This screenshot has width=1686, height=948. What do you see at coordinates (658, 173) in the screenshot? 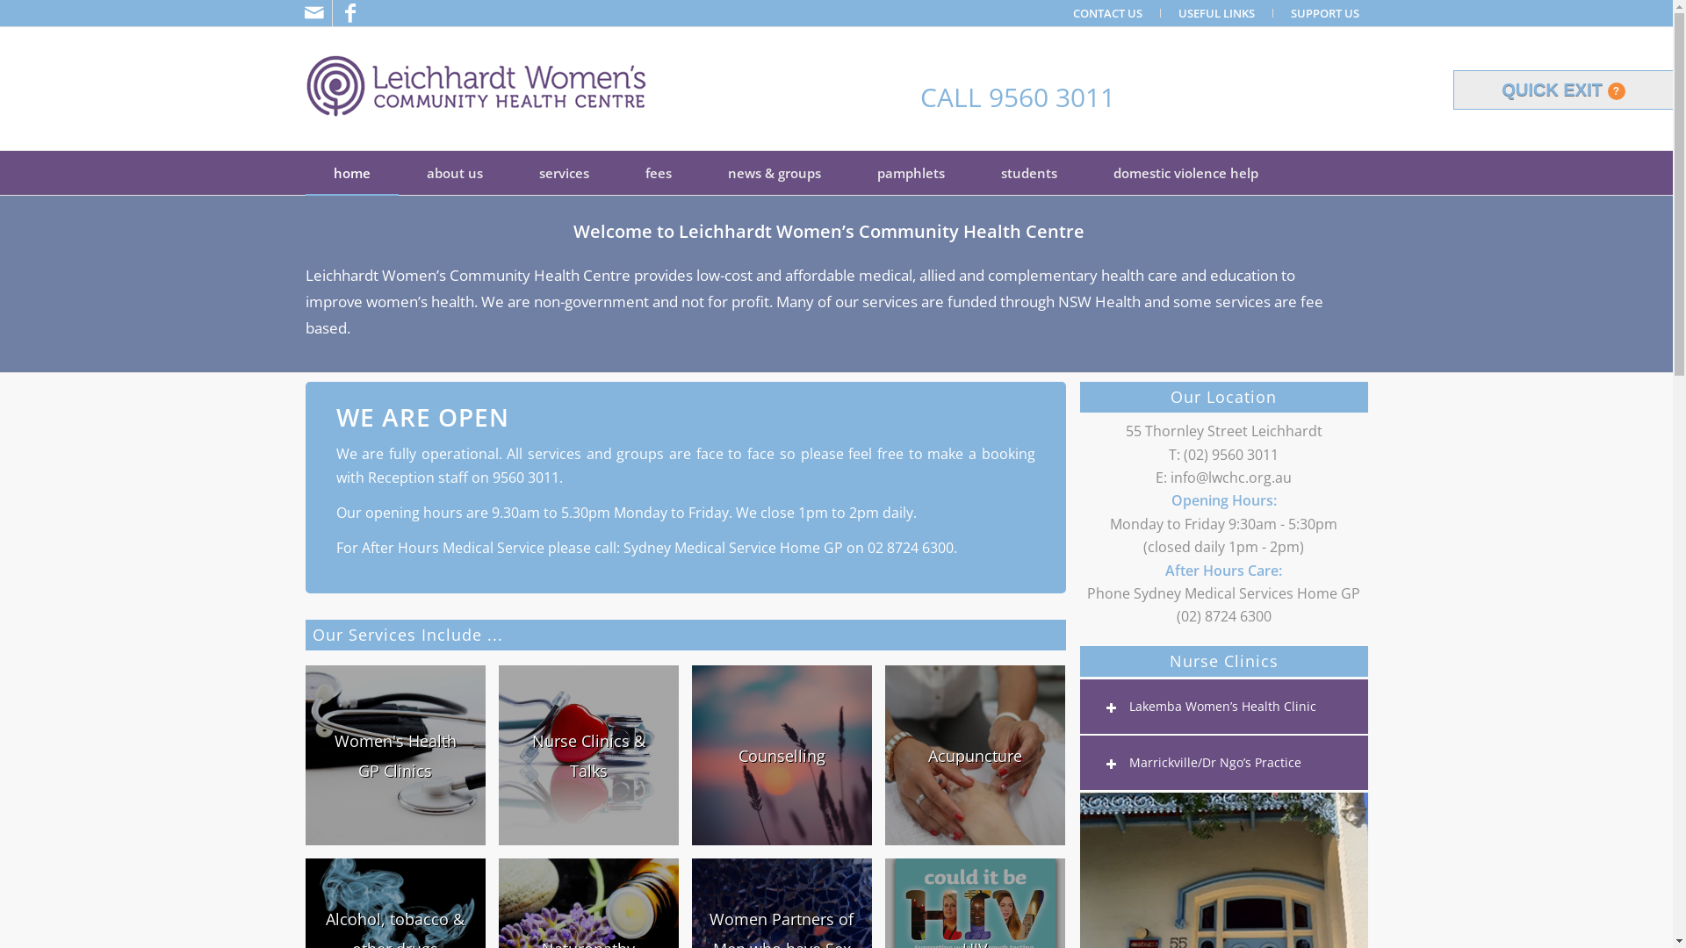
I see `fees` at bounding box center [658, 173].